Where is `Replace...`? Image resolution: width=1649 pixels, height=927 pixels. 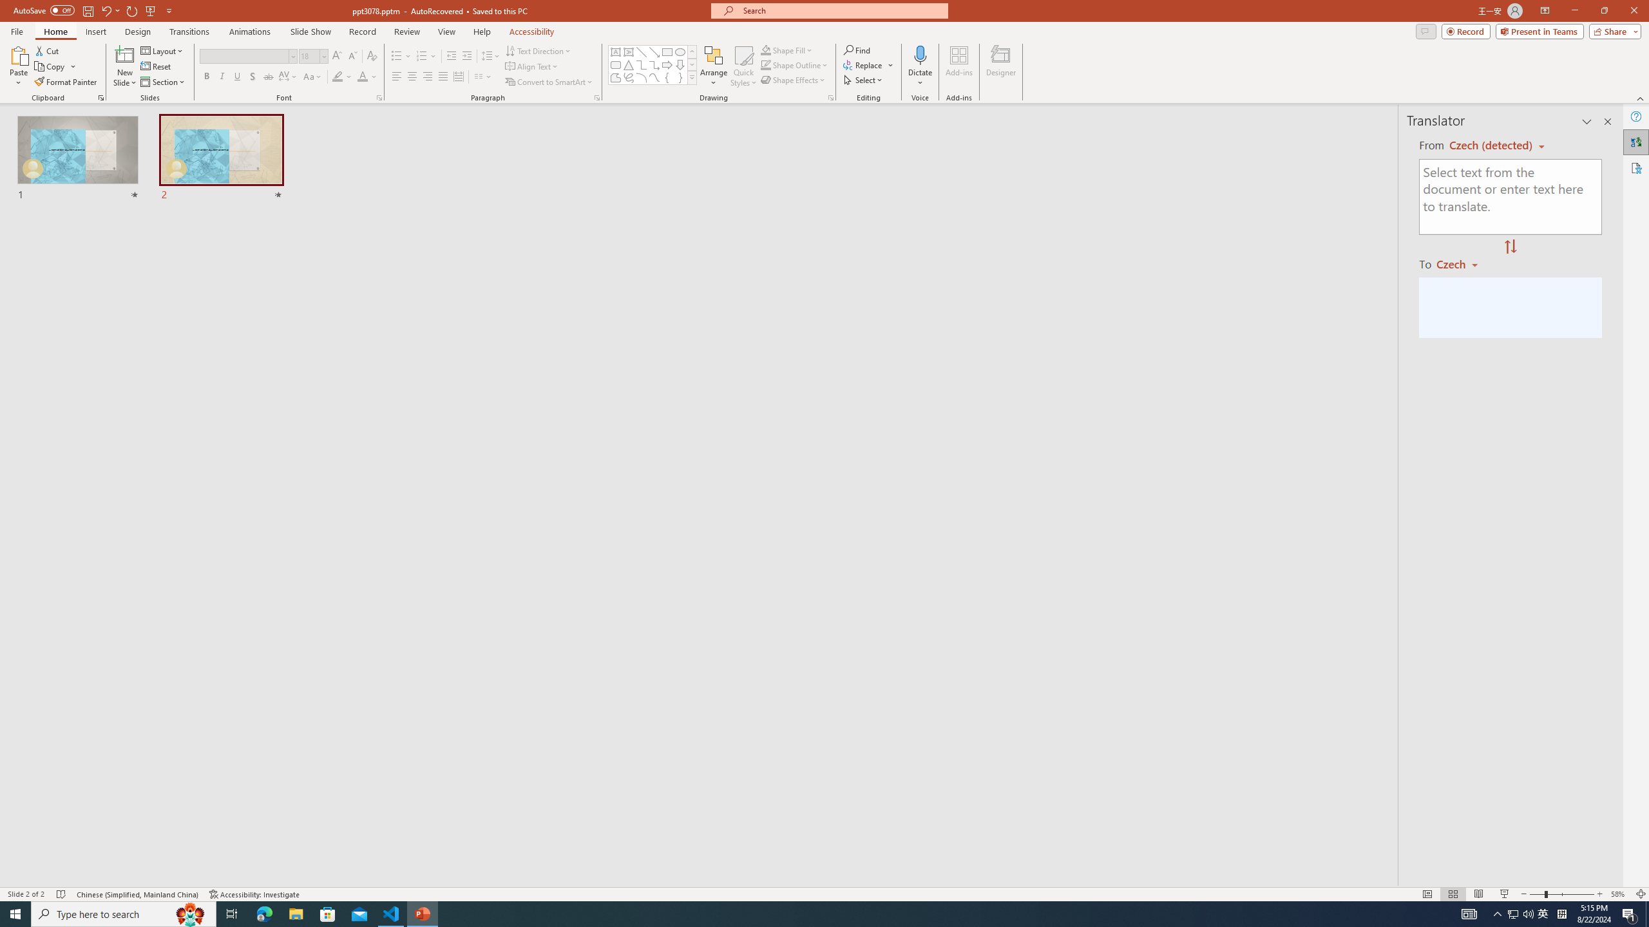
Replace... is located at coordinates (864, 64).